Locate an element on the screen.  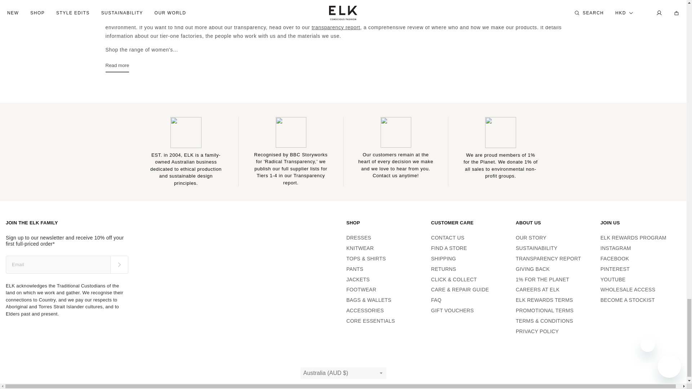
Women's Clothing is located at coordinates (115, 5).